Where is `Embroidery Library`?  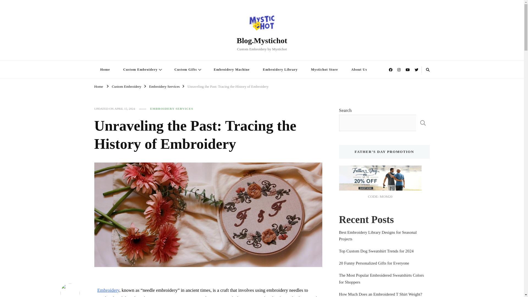
Embroidery Library is located at coordinates (280, 70).